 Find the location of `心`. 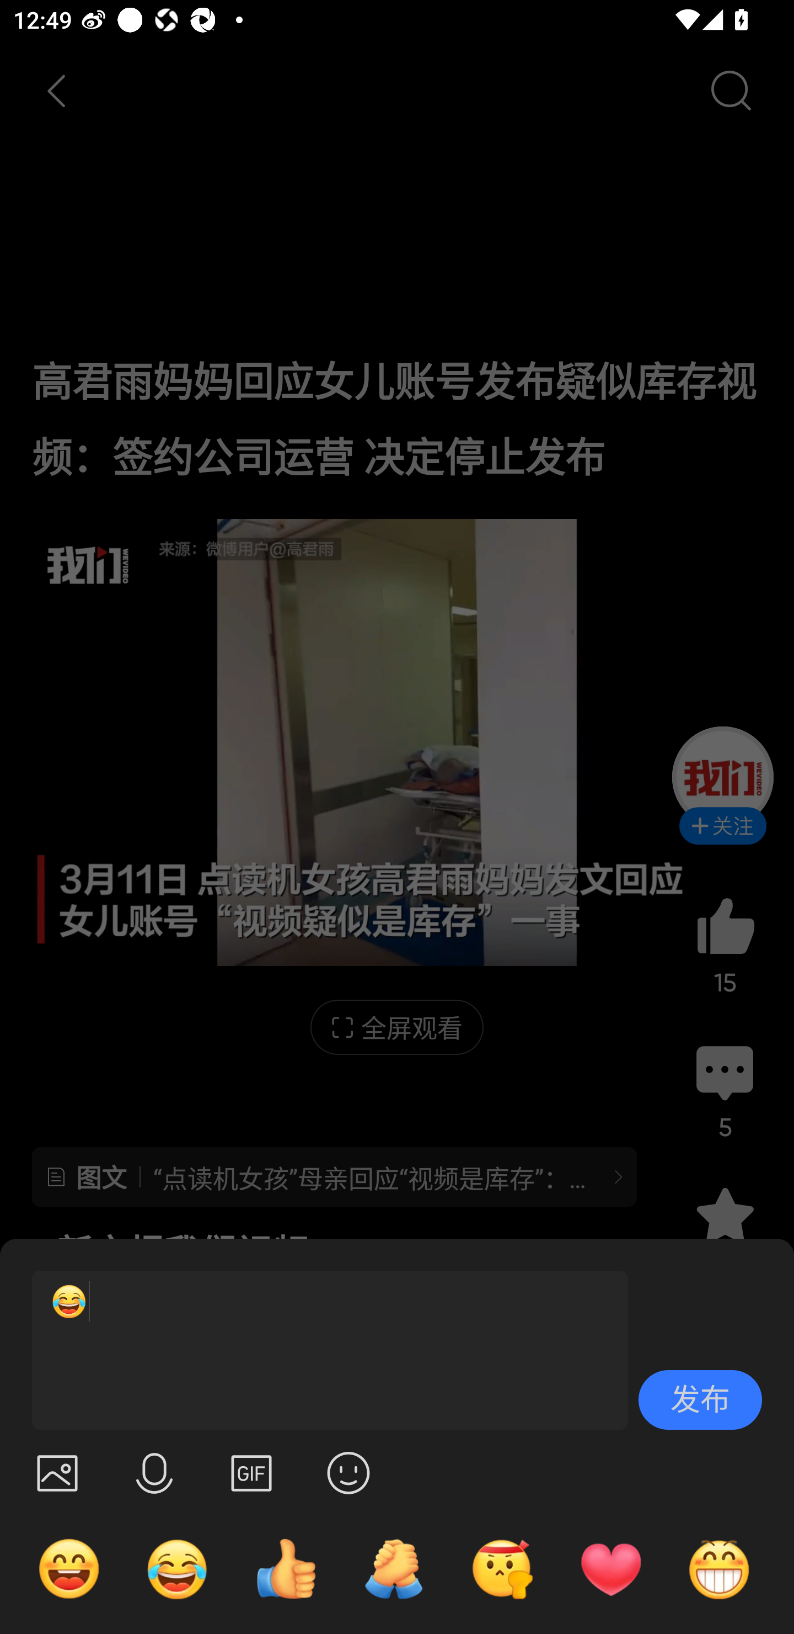

心 is located at coordinates (610, 1568).